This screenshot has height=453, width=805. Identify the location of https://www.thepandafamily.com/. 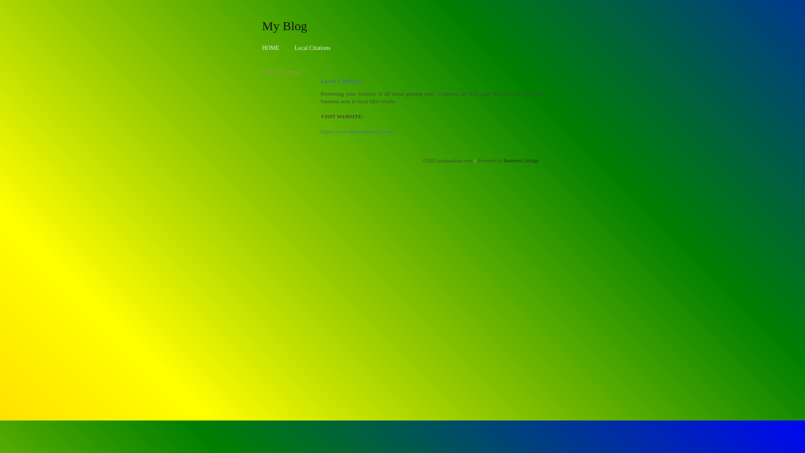
(358, 132).